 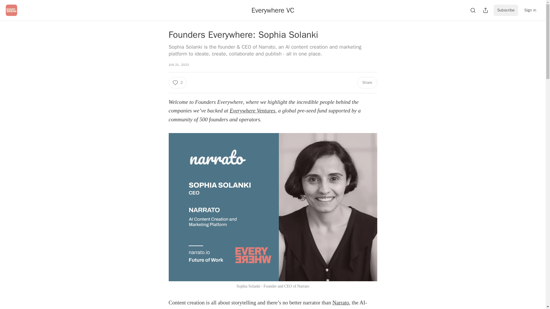 What do you see at coordinates (253, 110) in the screenshot?
I see `Everywhere Ventures` at bounding box center [253, 110].